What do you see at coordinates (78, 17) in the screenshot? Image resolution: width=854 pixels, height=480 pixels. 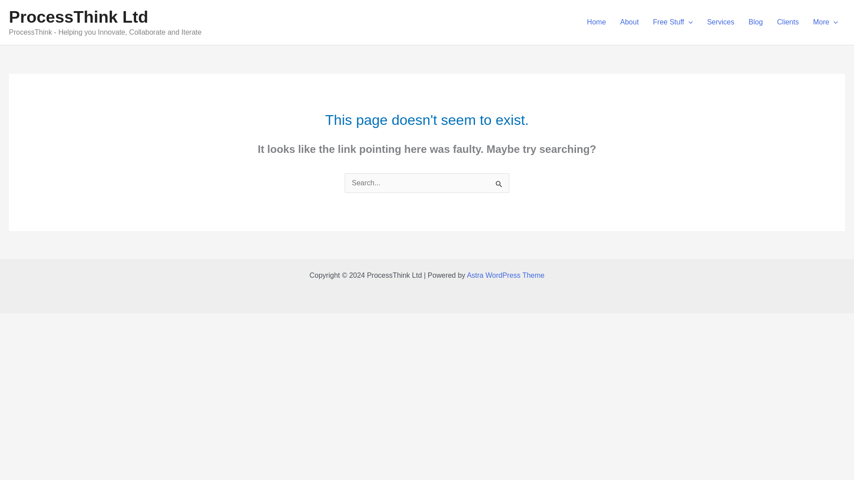 I see `ProcessThink Ltd` at bounding box center [78, 17].